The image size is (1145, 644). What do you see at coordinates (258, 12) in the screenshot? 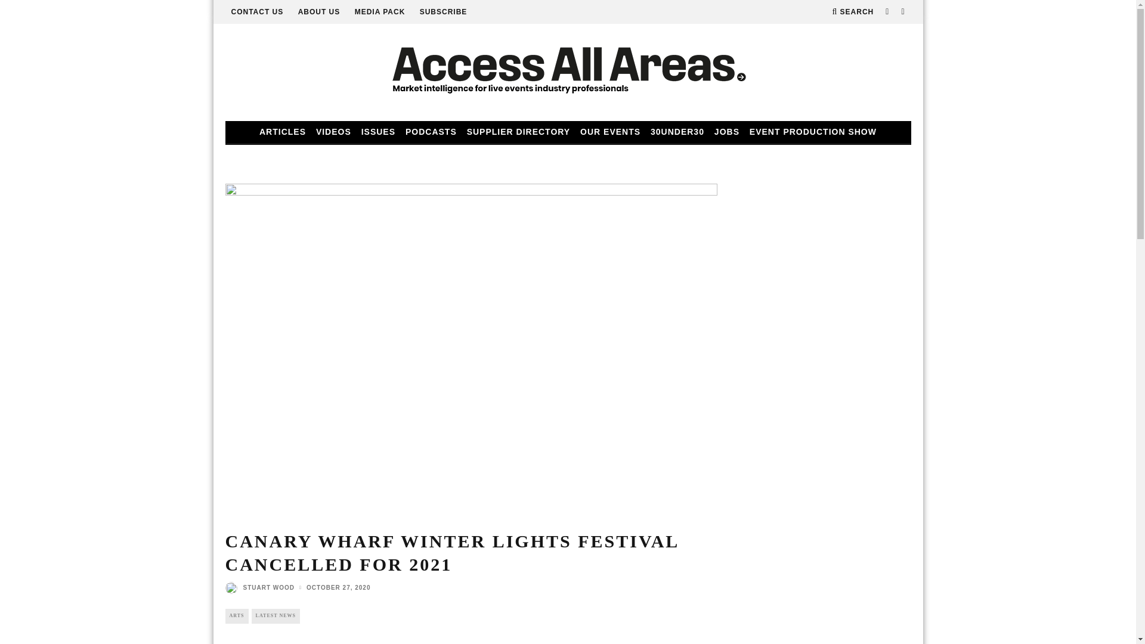
I see `CONTACT US` at bounding box center [258, 12].